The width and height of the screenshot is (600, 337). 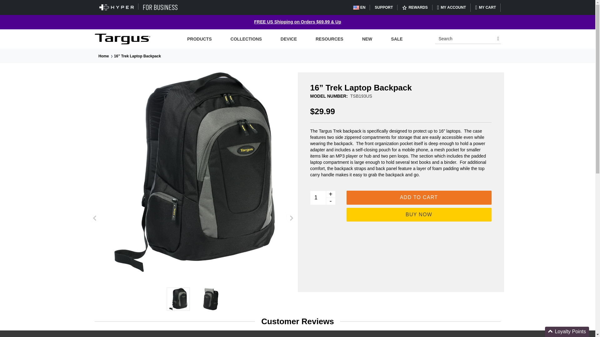 What do you see at coordinates (199, 39) in the screenshot?
I see `PRODUCTS` at bounding box center [199, 39].